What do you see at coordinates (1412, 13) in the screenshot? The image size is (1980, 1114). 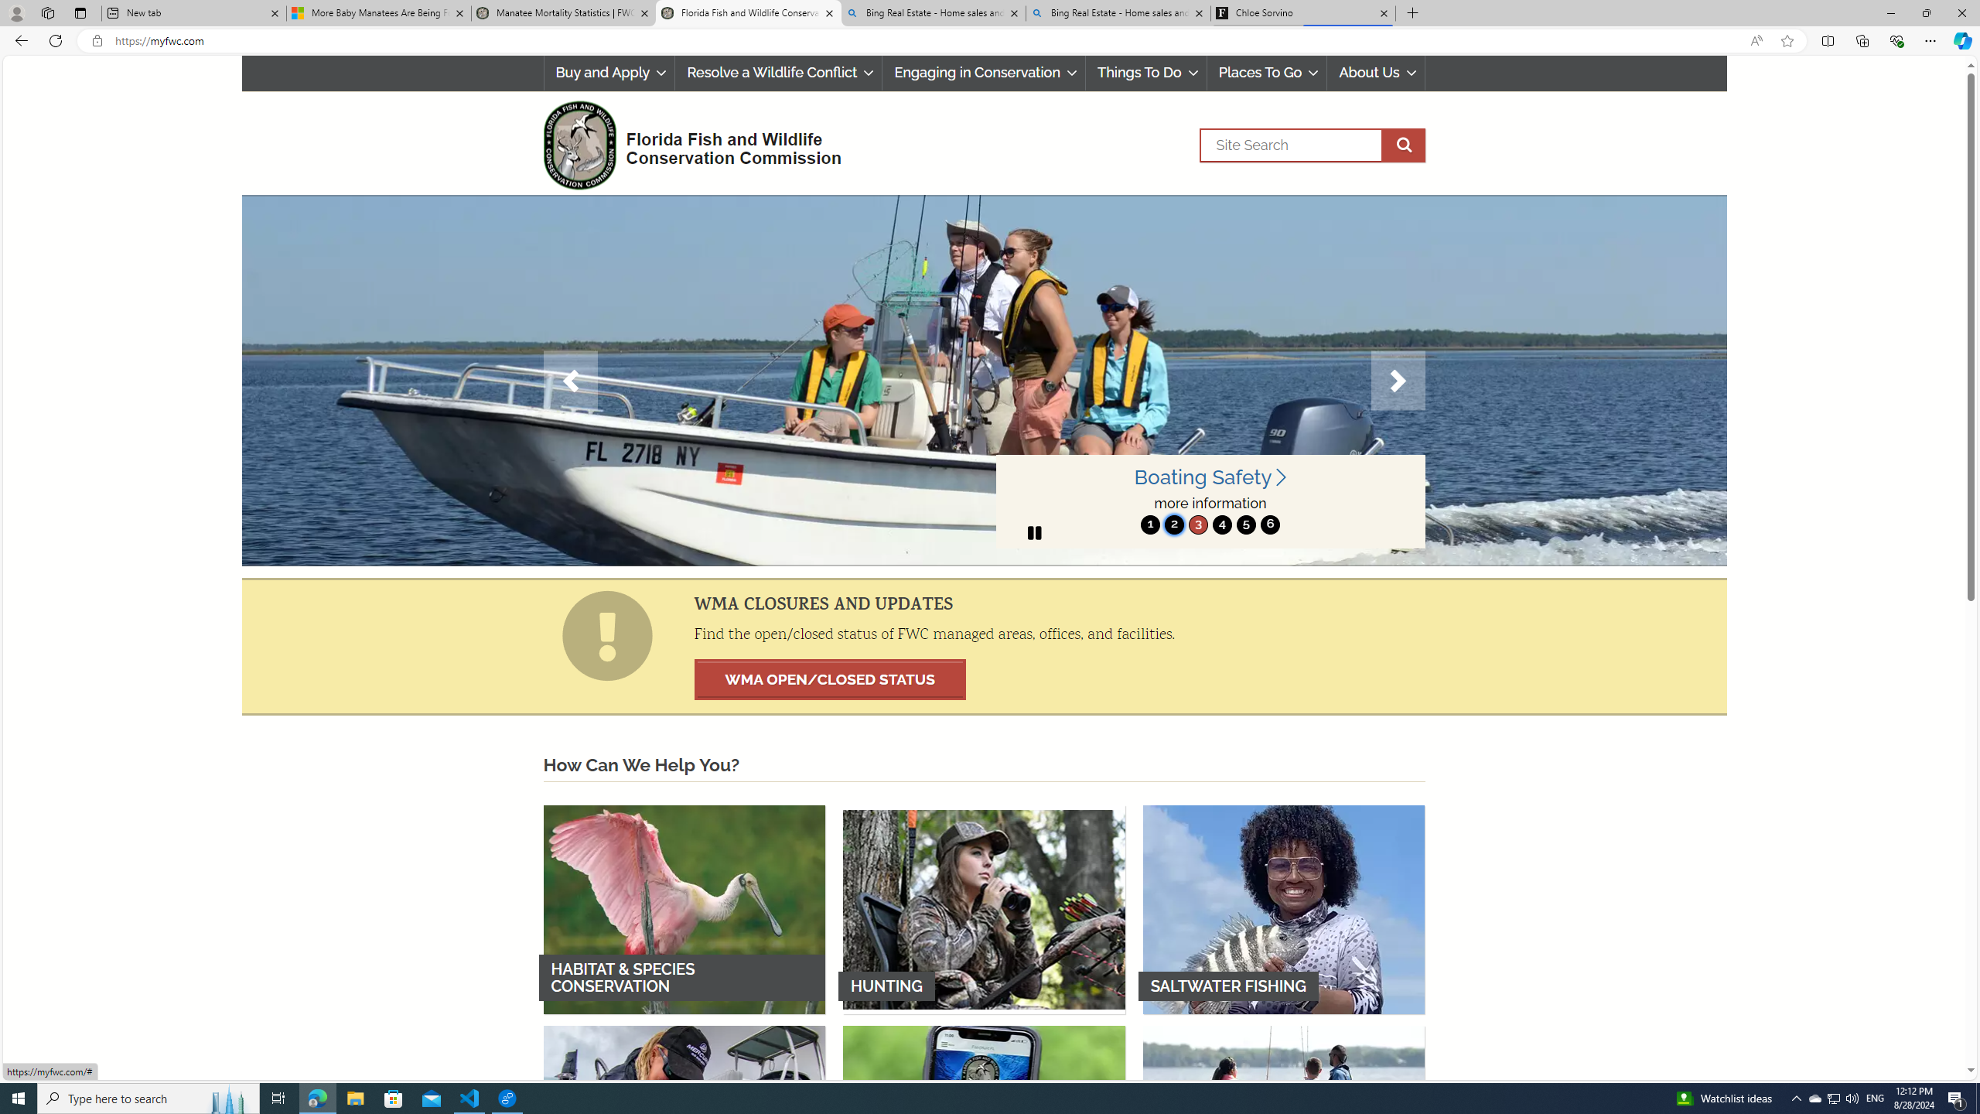 I see `New Tab` at bounding box center [1412, 13].